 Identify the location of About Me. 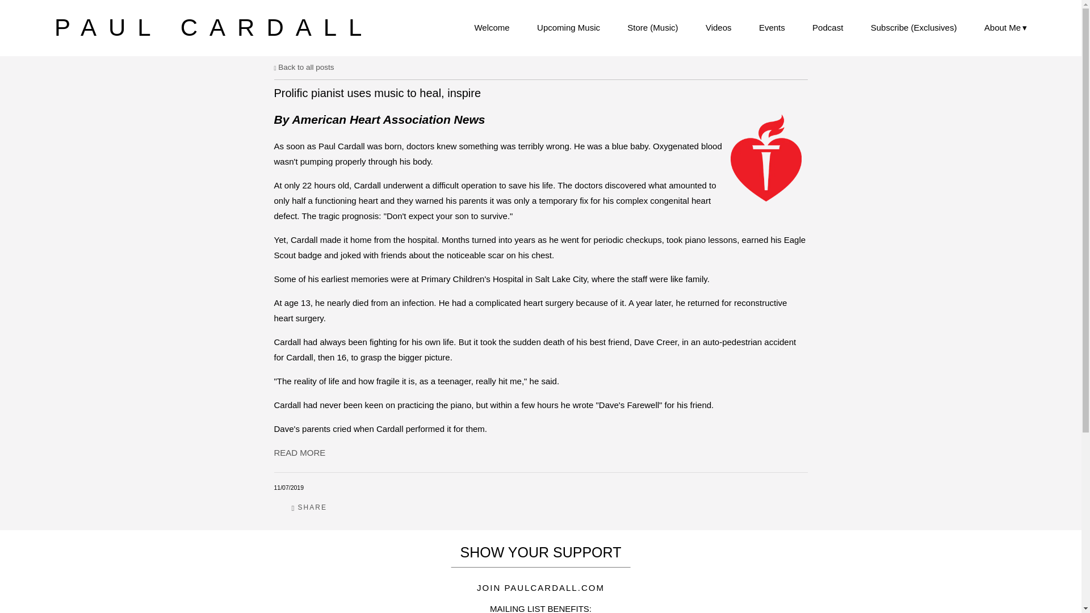
(1005, 27).